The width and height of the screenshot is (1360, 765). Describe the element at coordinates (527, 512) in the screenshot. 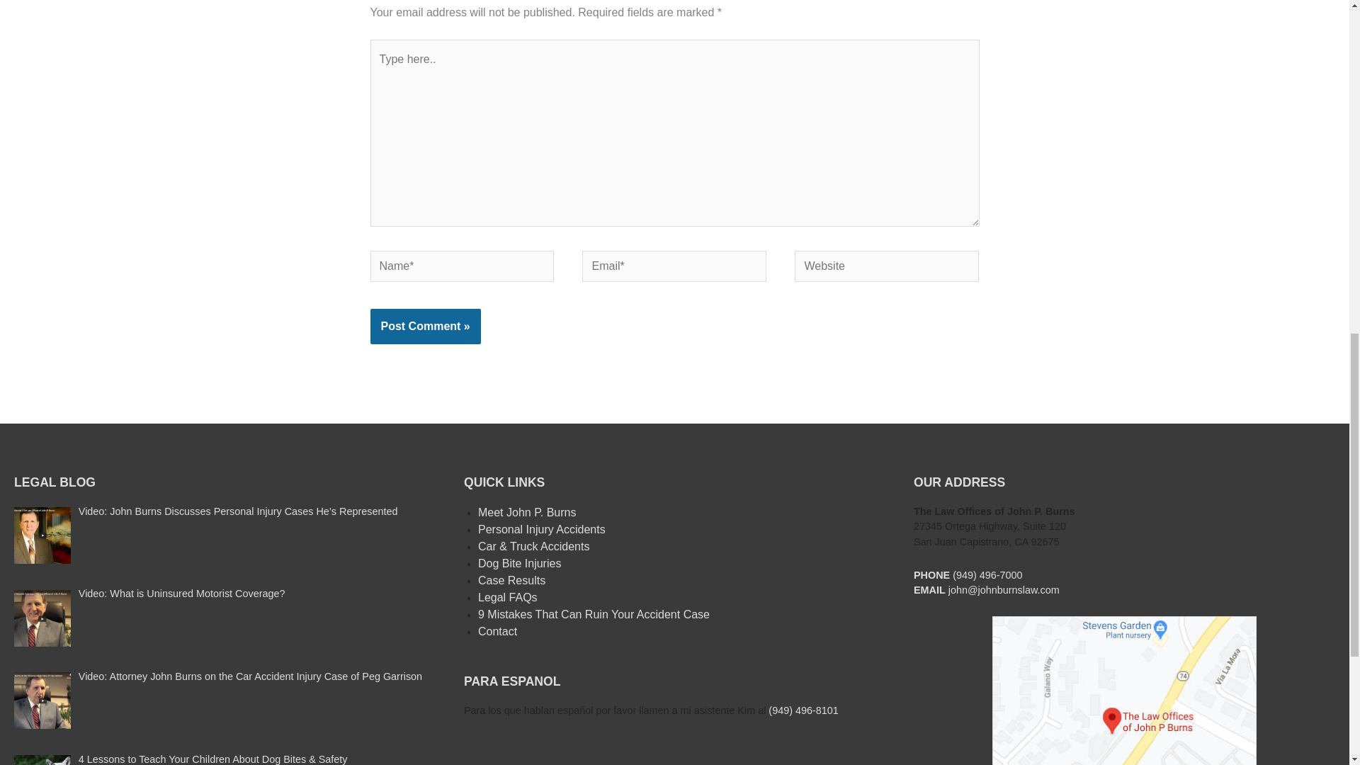

I see `Meet John P. Burns` at that location.